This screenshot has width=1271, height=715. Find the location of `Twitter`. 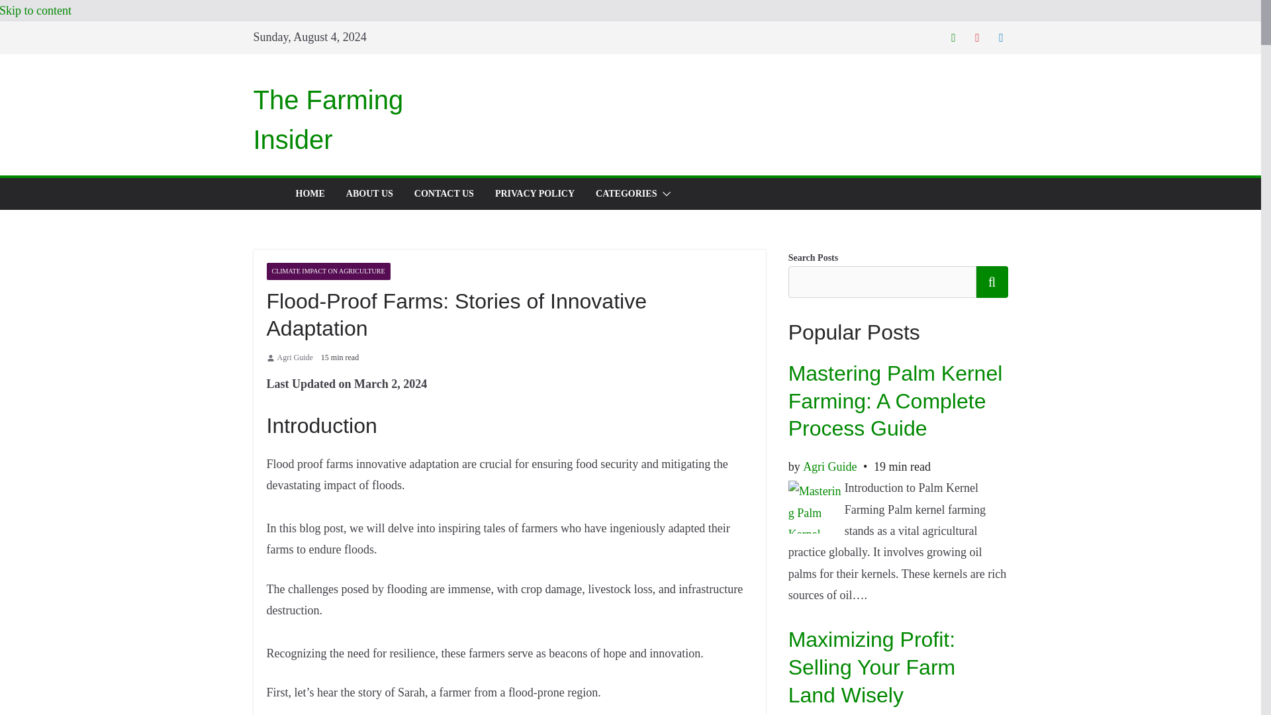

Twitter is located at coordinates (953, 37).